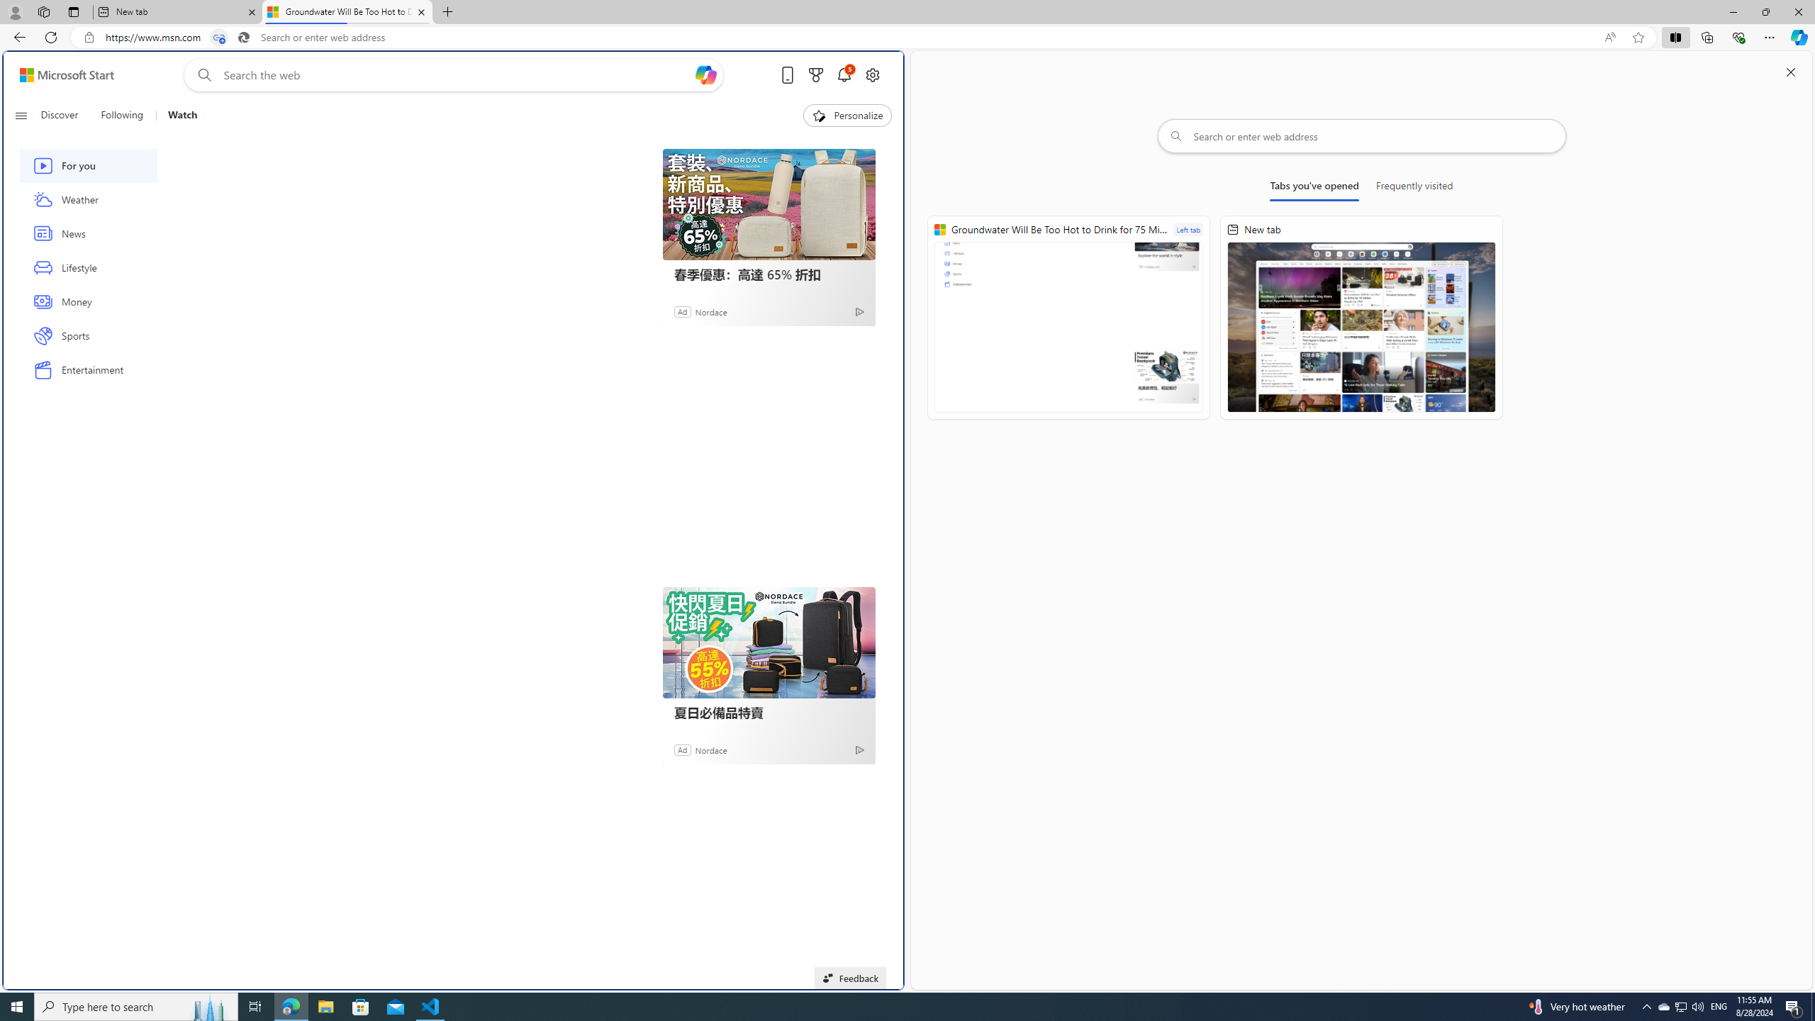  What do you see at coordinates (847, 116) in the screenshot?
I see `Personalize` at bounding box center [847, 116].